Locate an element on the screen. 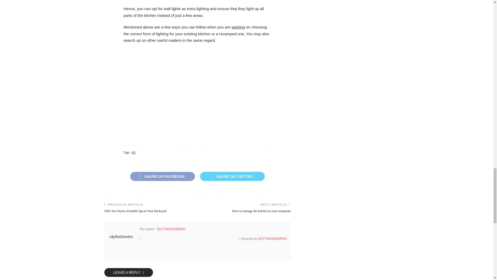  working is located at coordinates (238, 27).